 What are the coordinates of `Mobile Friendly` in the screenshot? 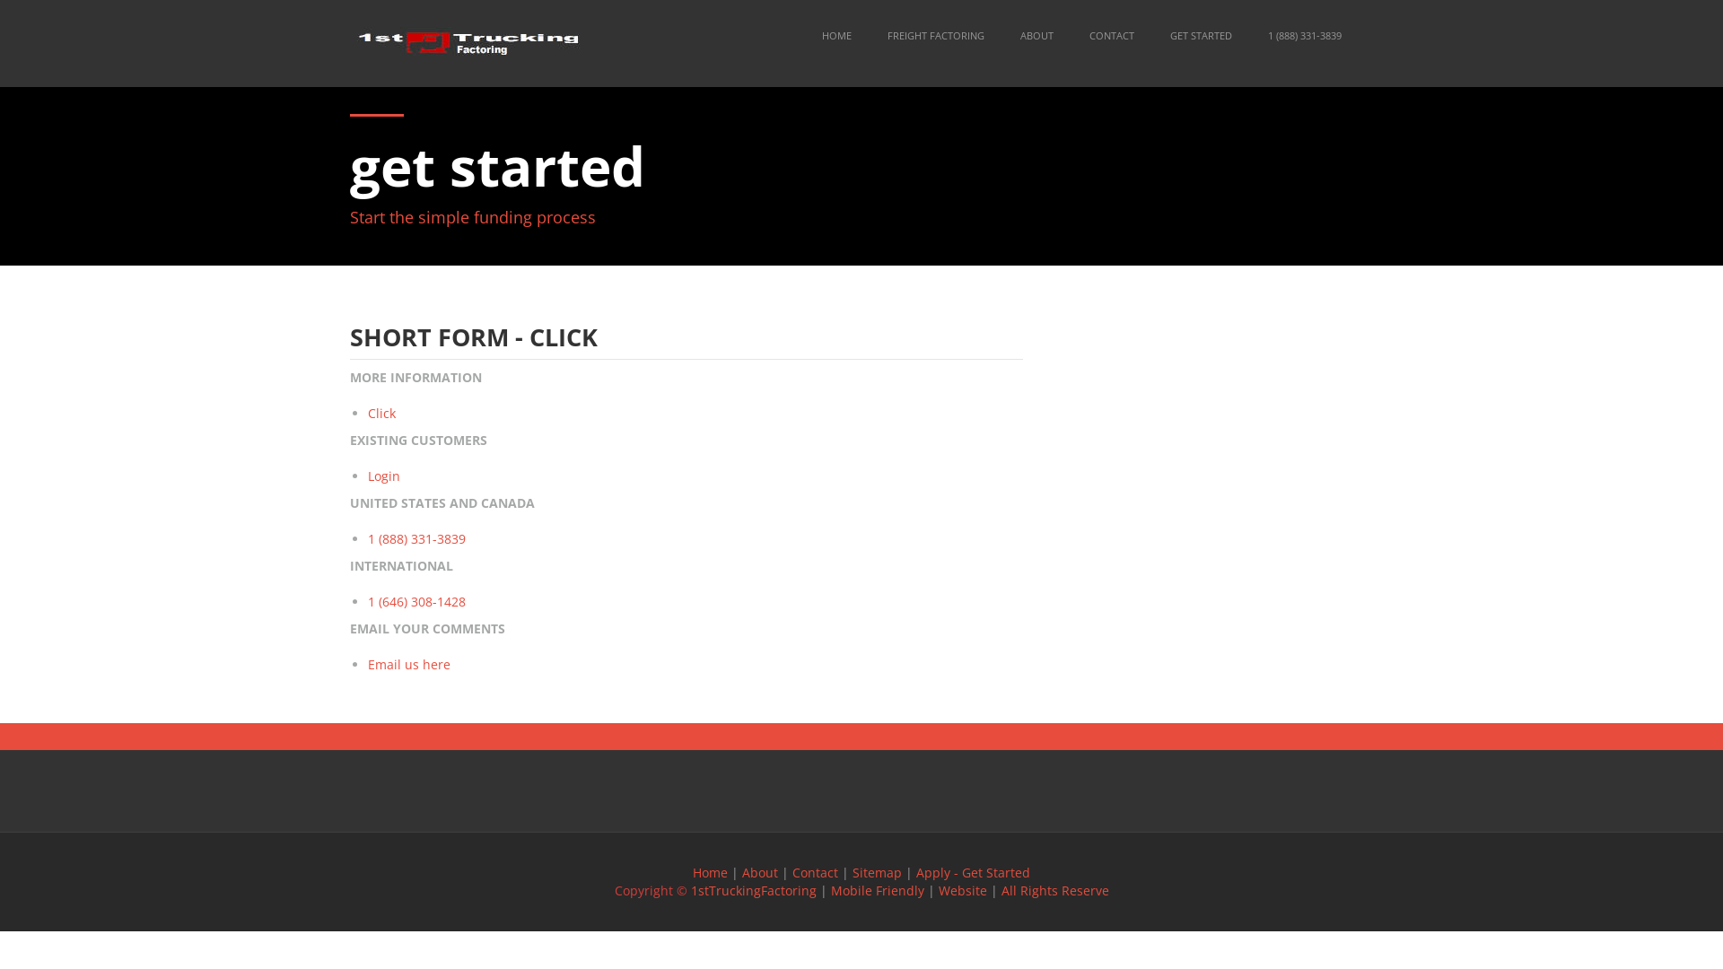 It's located at (878, 890).